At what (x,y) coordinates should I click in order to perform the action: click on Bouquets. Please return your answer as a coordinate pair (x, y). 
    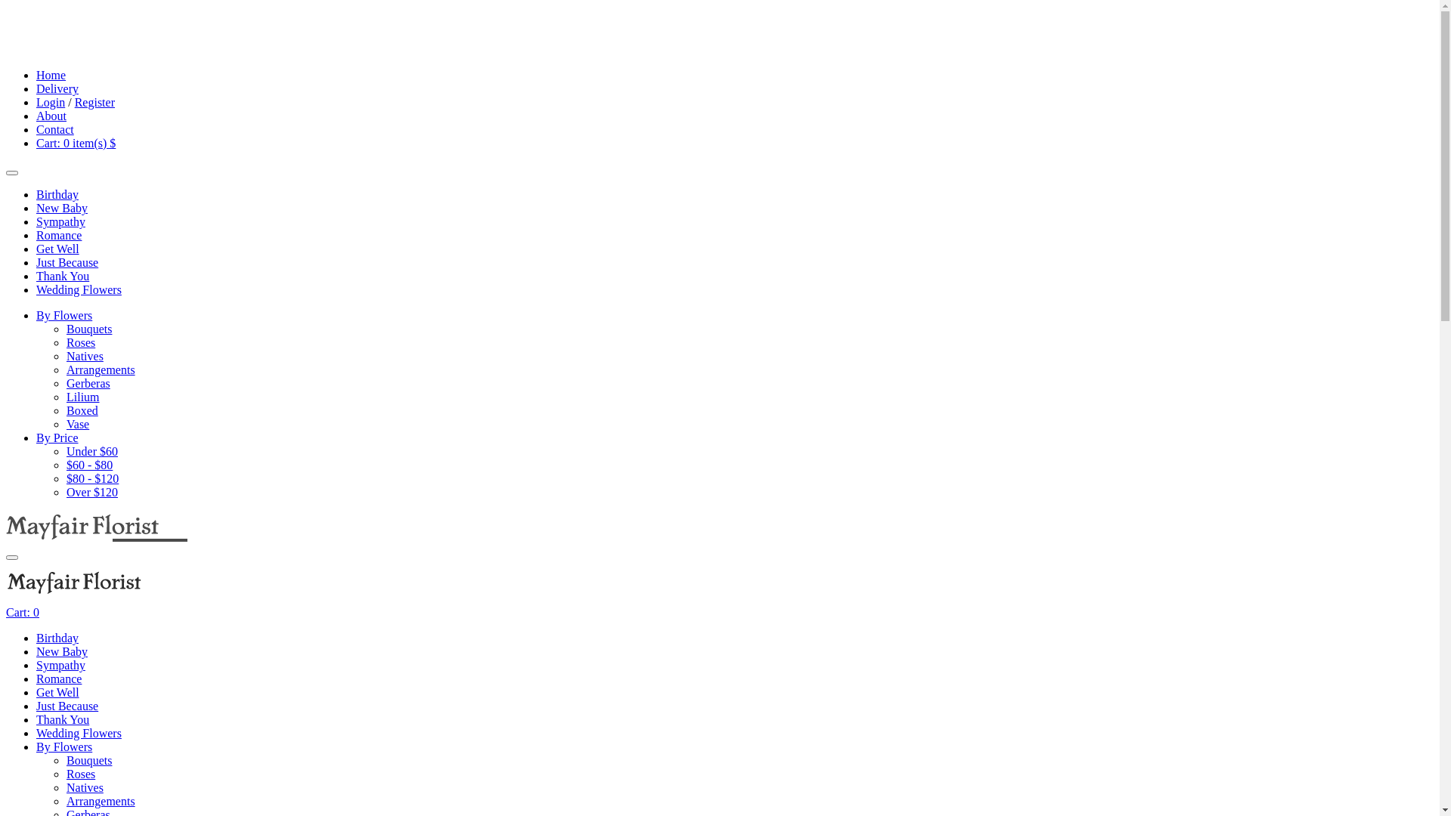
    Looking at the image, I should click on (89, 760).